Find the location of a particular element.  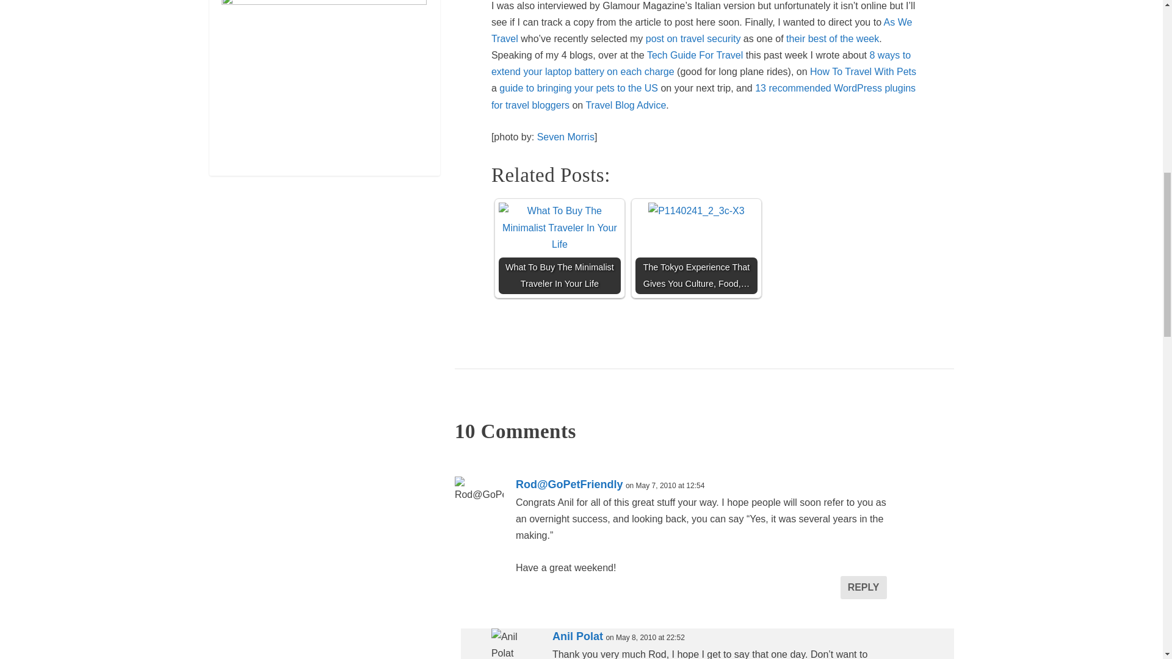

Seven Morris is located at coordinates (565, 137).